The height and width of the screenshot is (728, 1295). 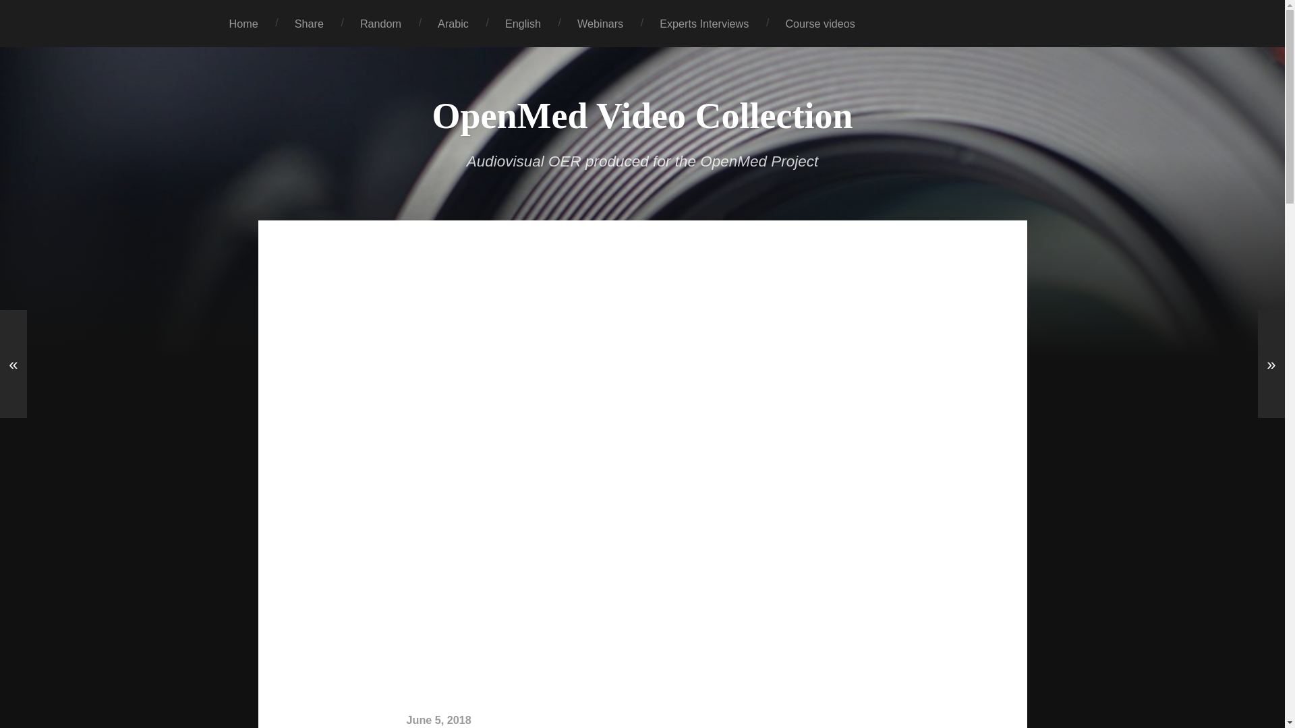 What do you see at coordinates (380, 24) in the screenshot?
I see `Random` at bounding box center [380, 24].